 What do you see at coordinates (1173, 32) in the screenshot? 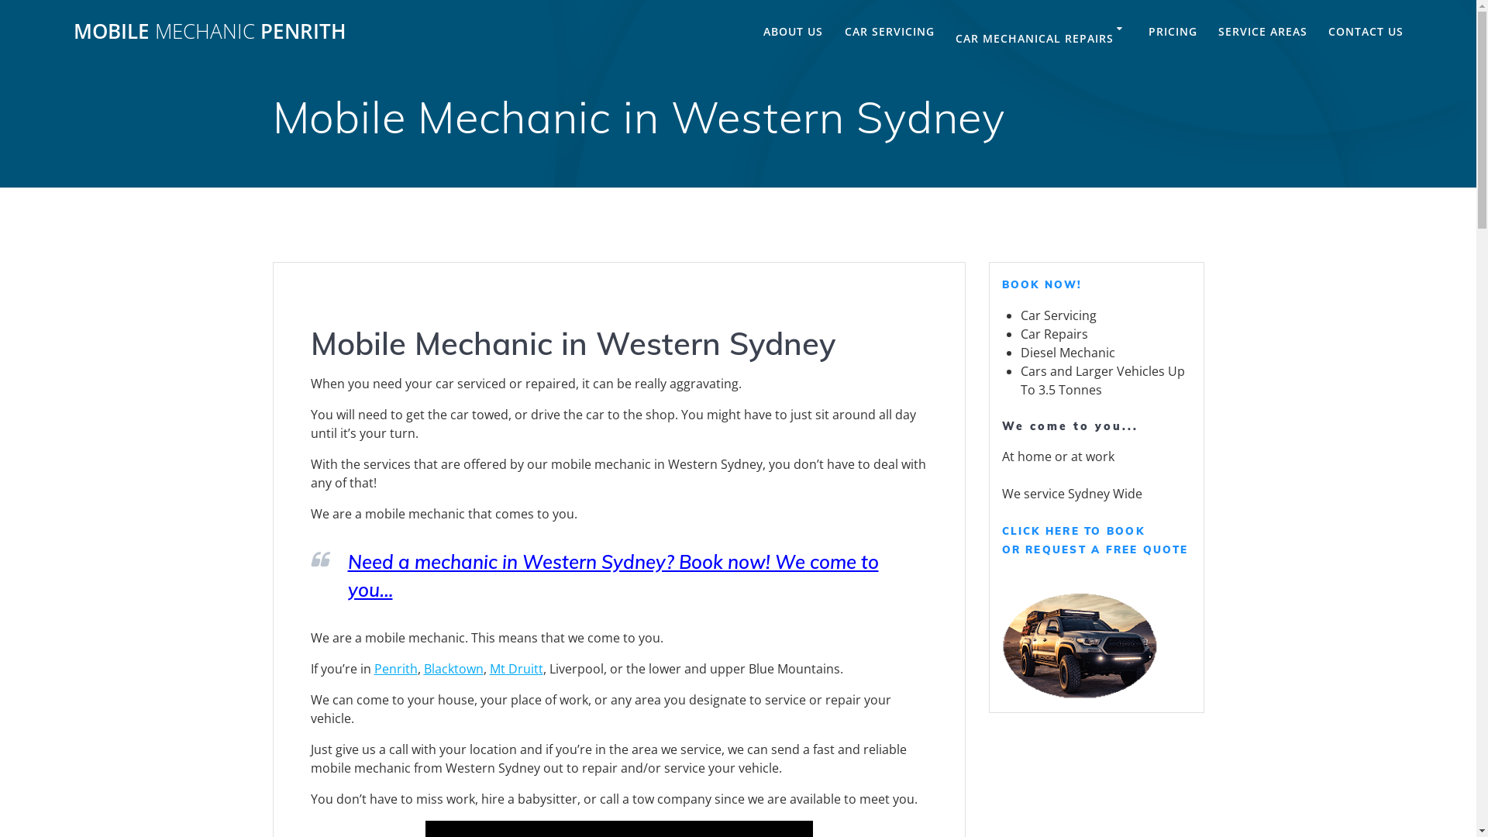
I see `PRICING` at bounding box center [1173, 32].